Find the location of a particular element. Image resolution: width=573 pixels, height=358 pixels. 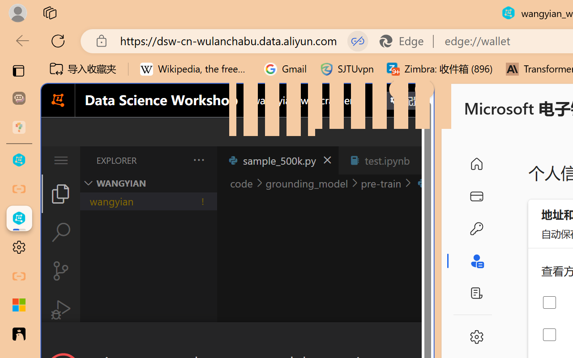

Search (Ctrl+Shift+F) is located at coordinates (61, 232).